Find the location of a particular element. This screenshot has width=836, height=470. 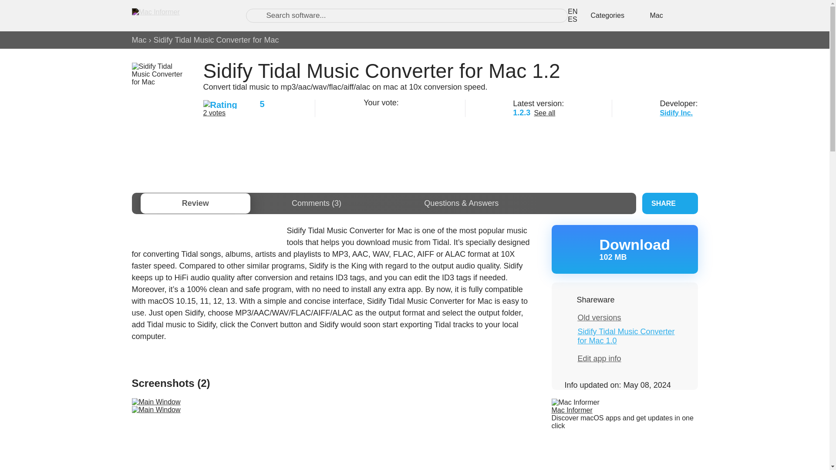

SHARE is located at coordinates (670, 203).